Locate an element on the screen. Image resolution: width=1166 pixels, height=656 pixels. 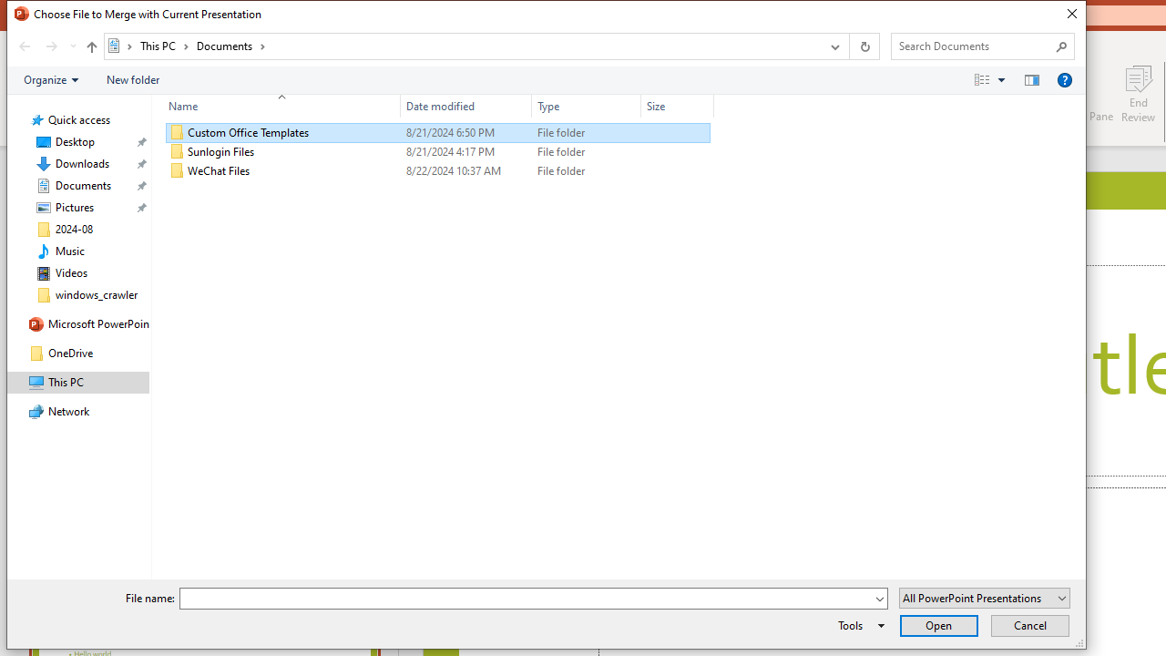
Recent locations is located at coordinates (72, 46).